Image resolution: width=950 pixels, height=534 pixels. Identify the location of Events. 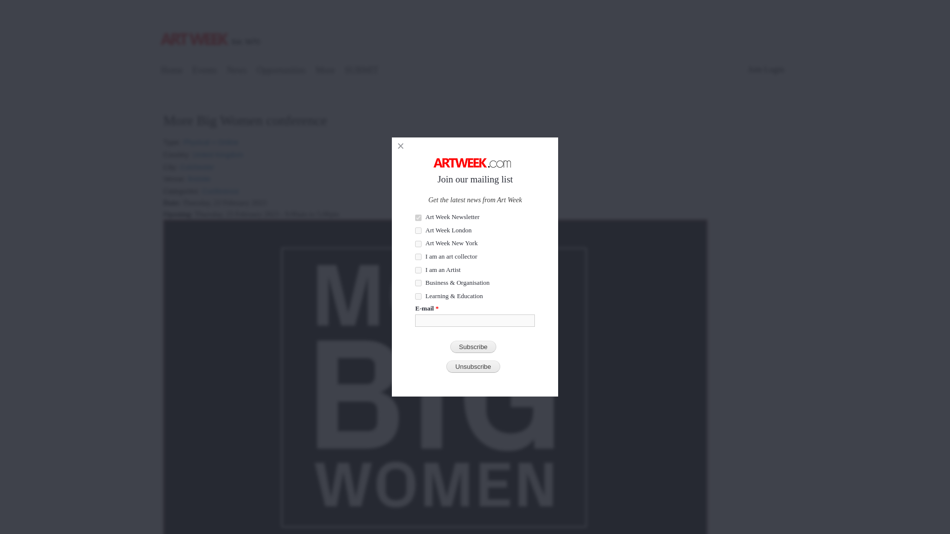
(205, 71).